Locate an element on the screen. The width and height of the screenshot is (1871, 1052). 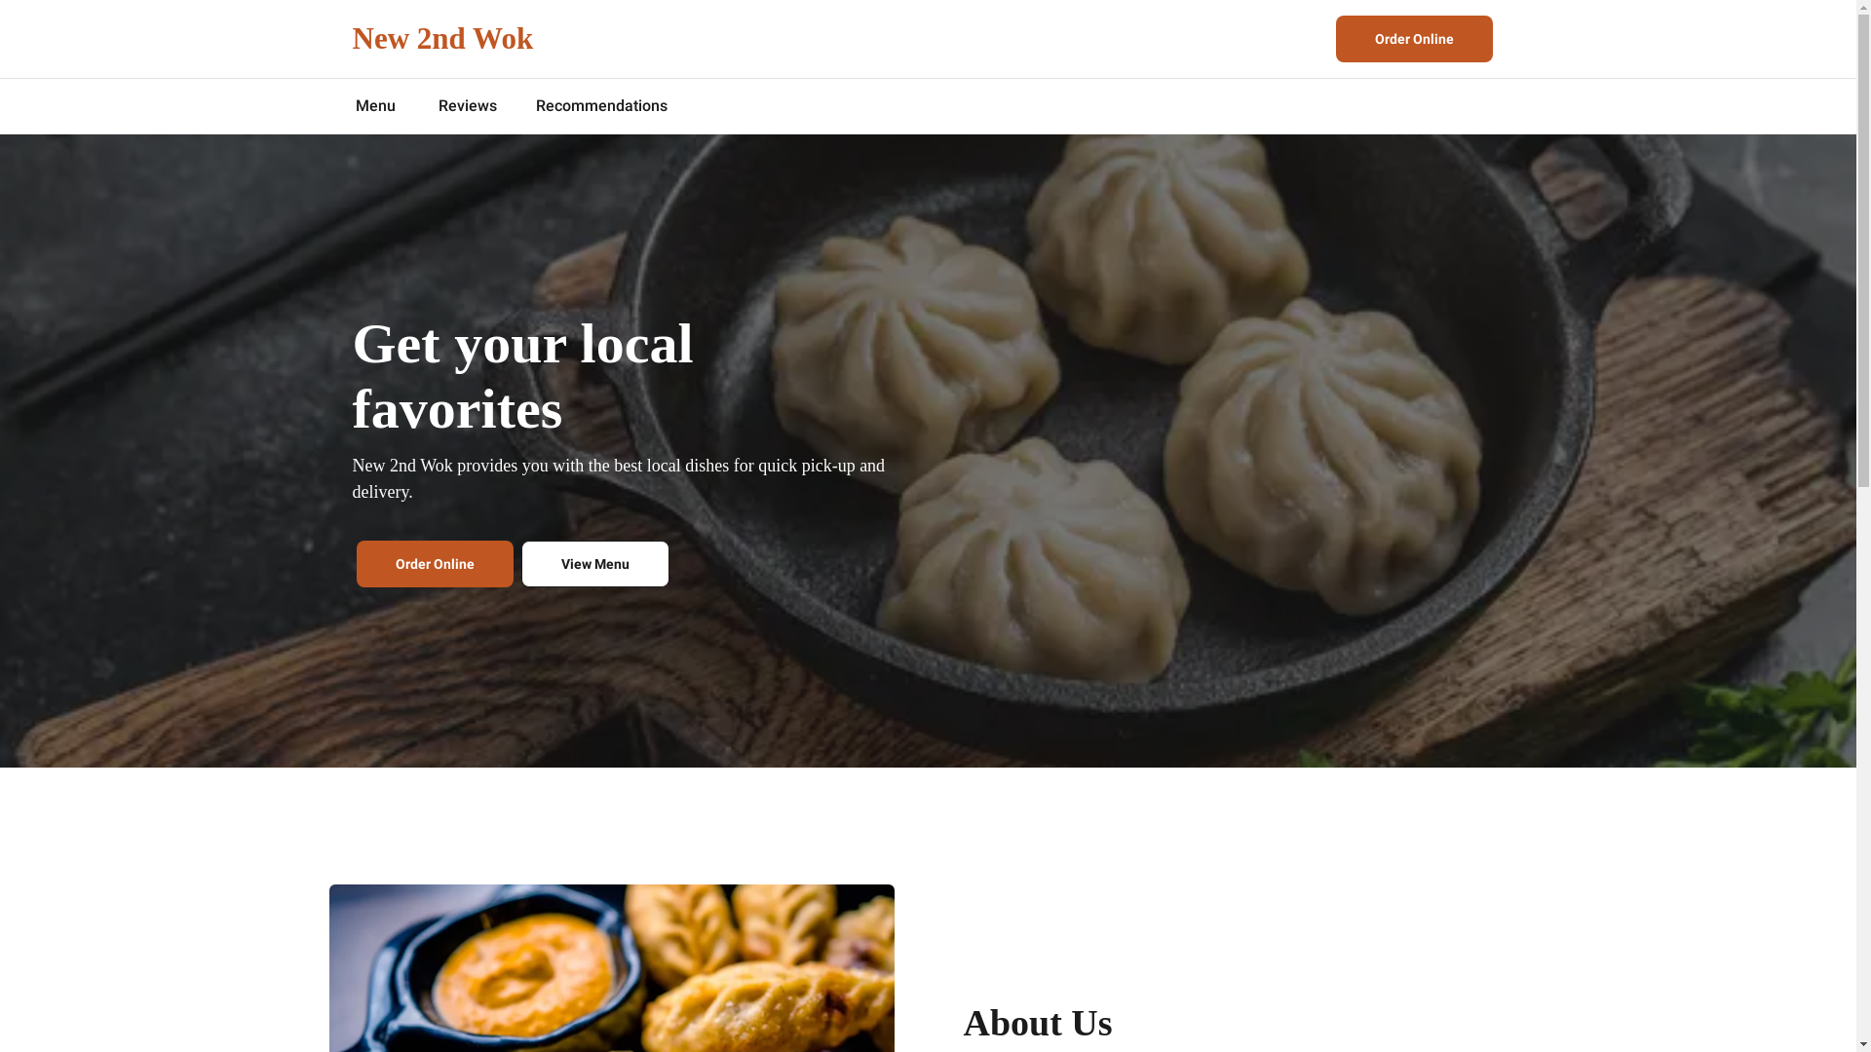
Order Online is located at coordinates (435, 564).